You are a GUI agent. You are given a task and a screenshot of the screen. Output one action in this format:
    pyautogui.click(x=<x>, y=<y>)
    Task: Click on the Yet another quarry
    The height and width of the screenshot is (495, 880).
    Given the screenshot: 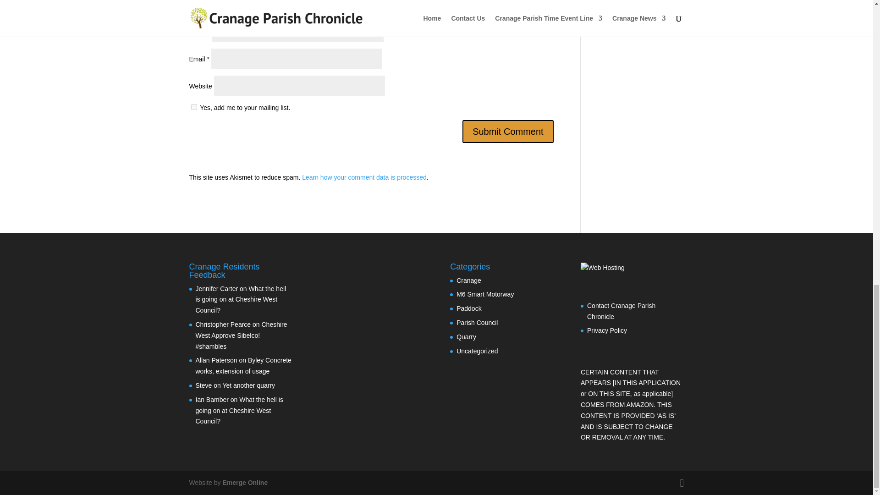 What is the action you would take?
    pyautogui.click(x=248, y=385)
    